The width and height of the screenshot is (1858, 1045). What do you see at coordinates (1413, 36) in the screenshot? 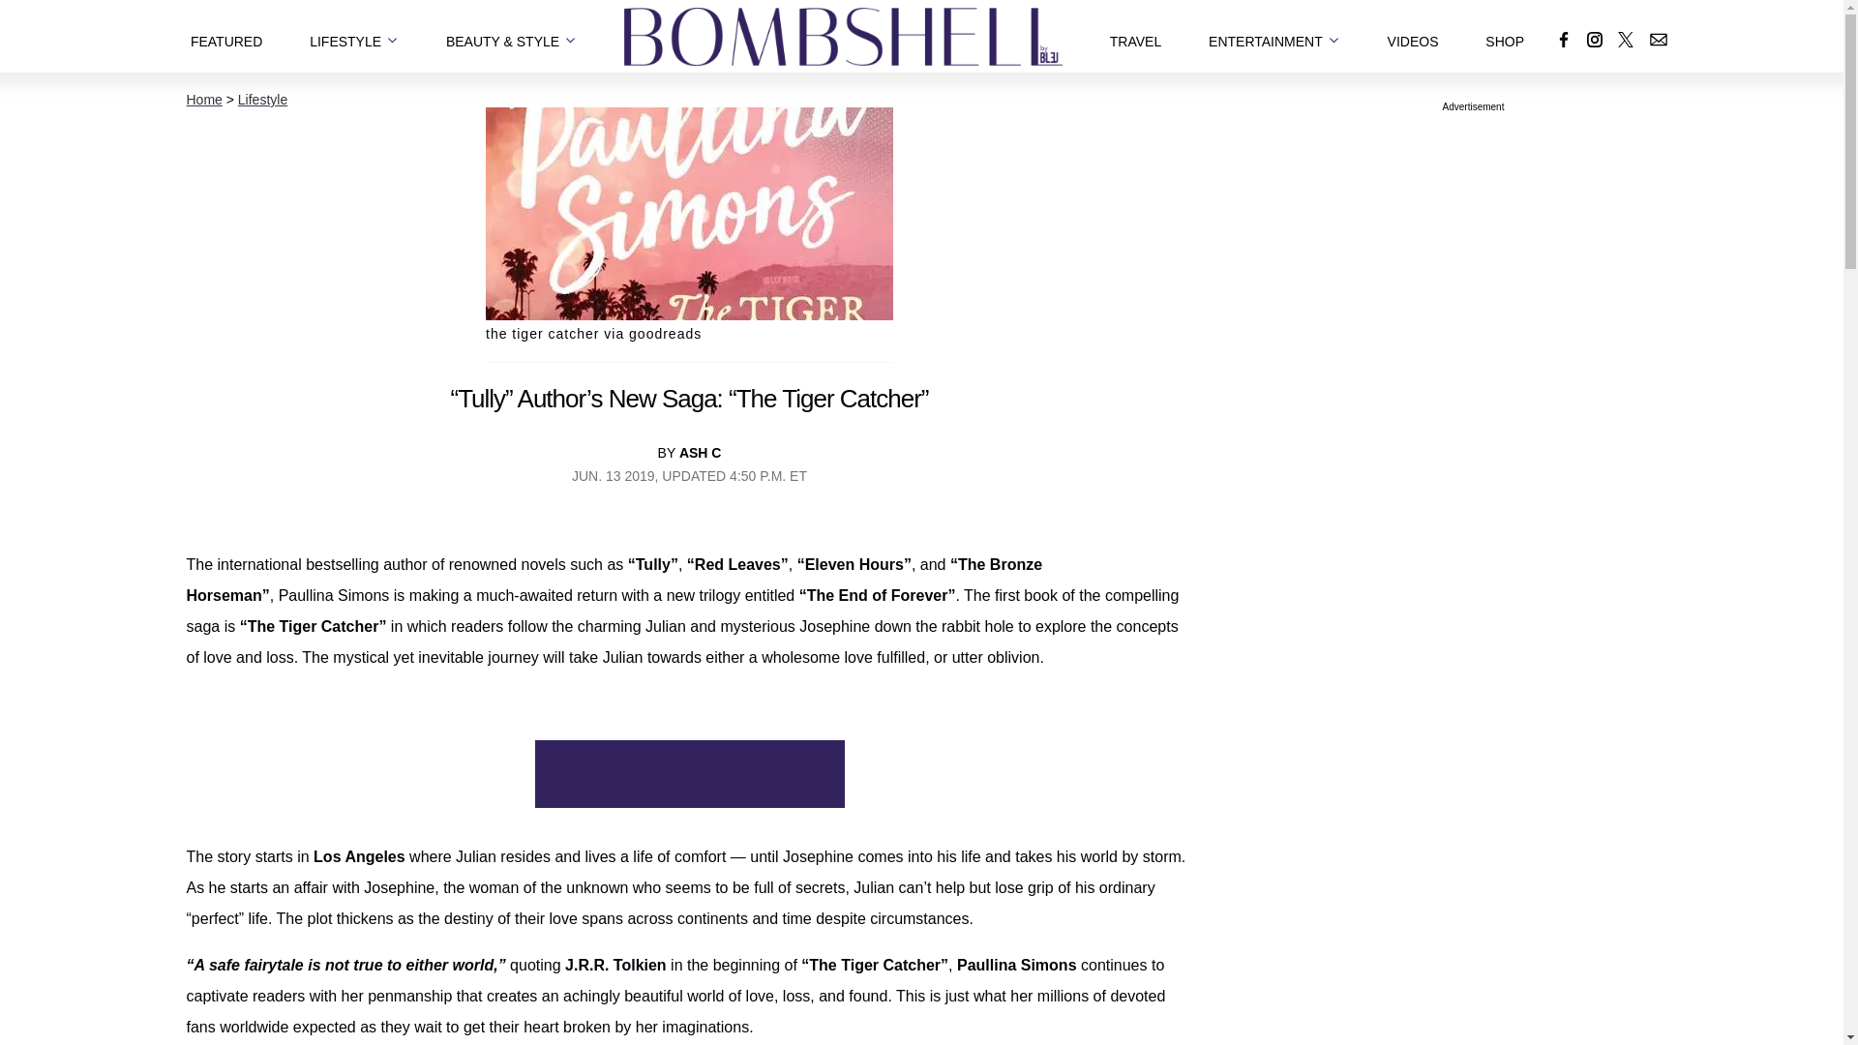
I see `VIDEOS` at bounding box center [1413, 36].